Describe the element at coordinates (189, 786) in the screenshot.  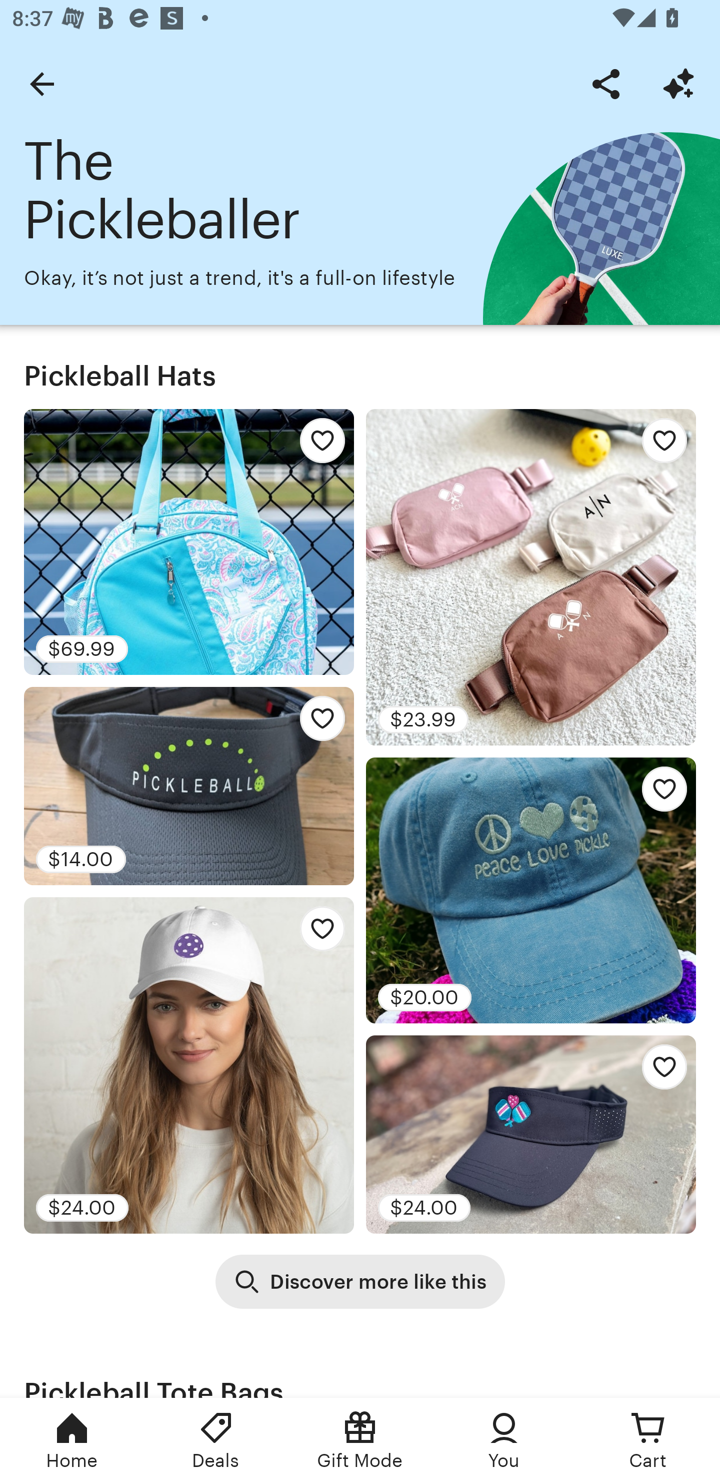
I see `$14.00` at that location.